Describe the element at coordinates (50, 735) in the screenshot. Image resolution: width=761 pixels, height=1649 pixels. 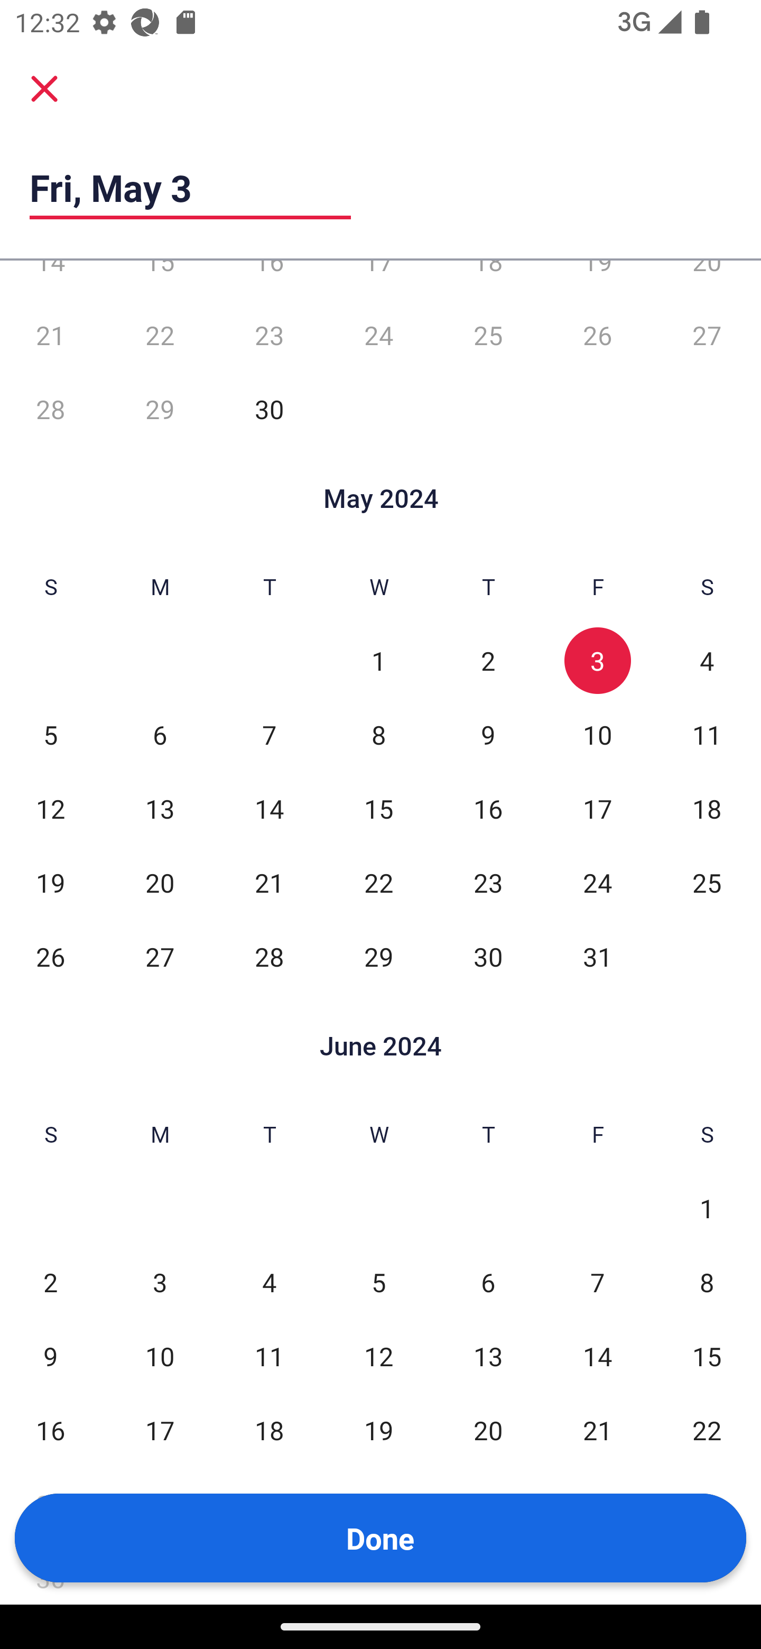
I see `5 Sun, May 5, Not Selected` at that location.